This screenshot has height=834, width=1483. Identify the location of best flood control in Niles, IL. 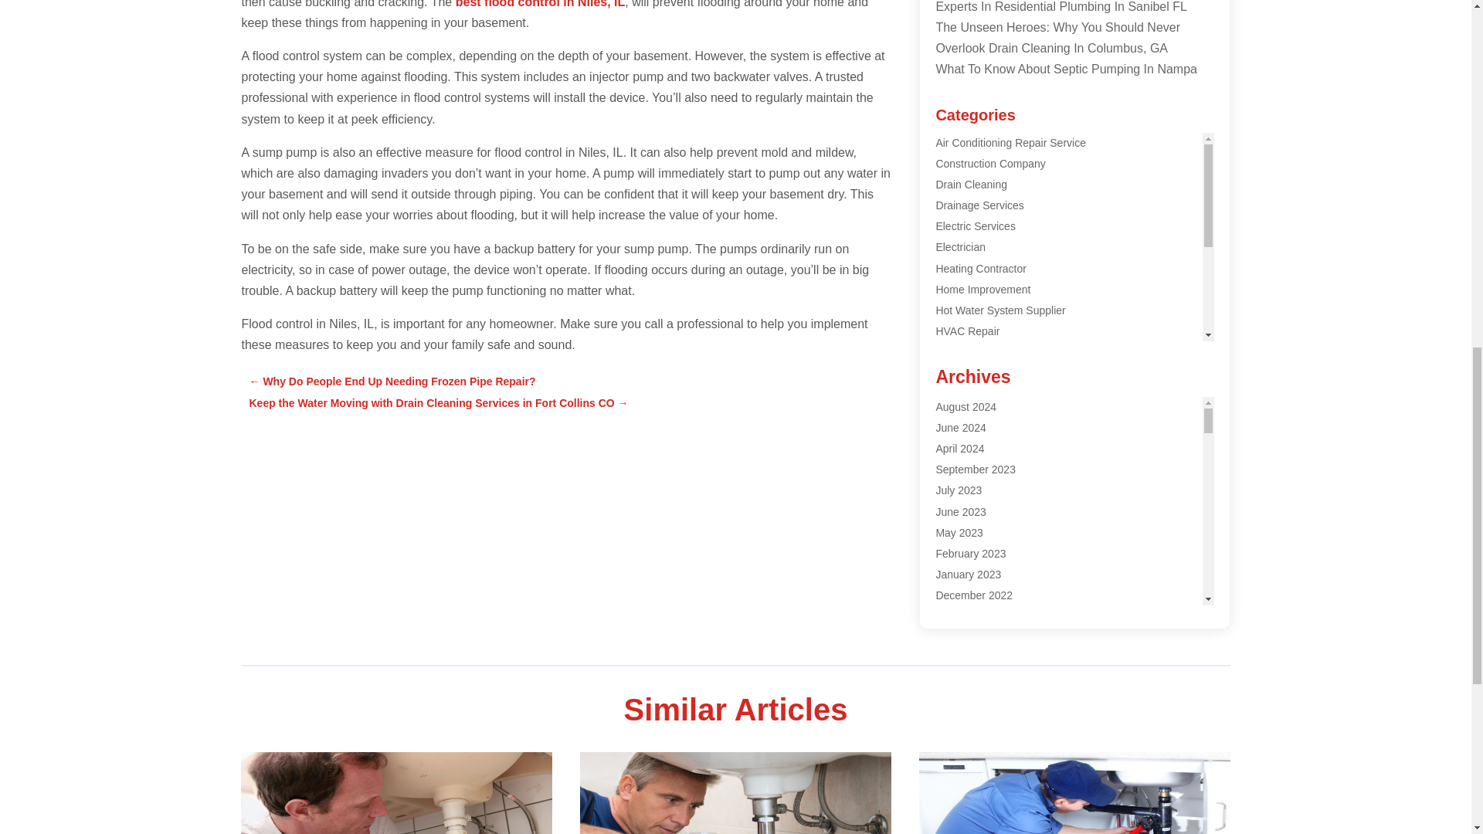
(541, 4).